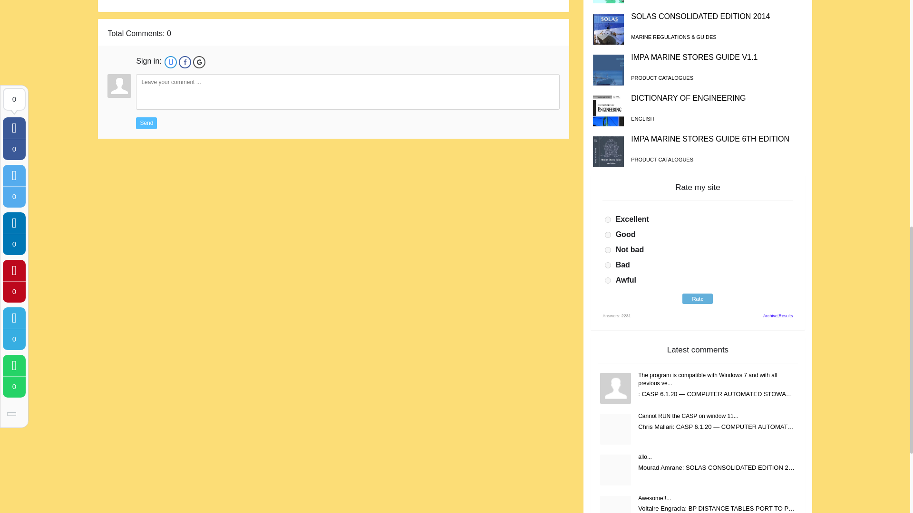 Image resolution: width=913 pixels, height=513 pixels. I want to click on Log in with Google, so click(199, 62).